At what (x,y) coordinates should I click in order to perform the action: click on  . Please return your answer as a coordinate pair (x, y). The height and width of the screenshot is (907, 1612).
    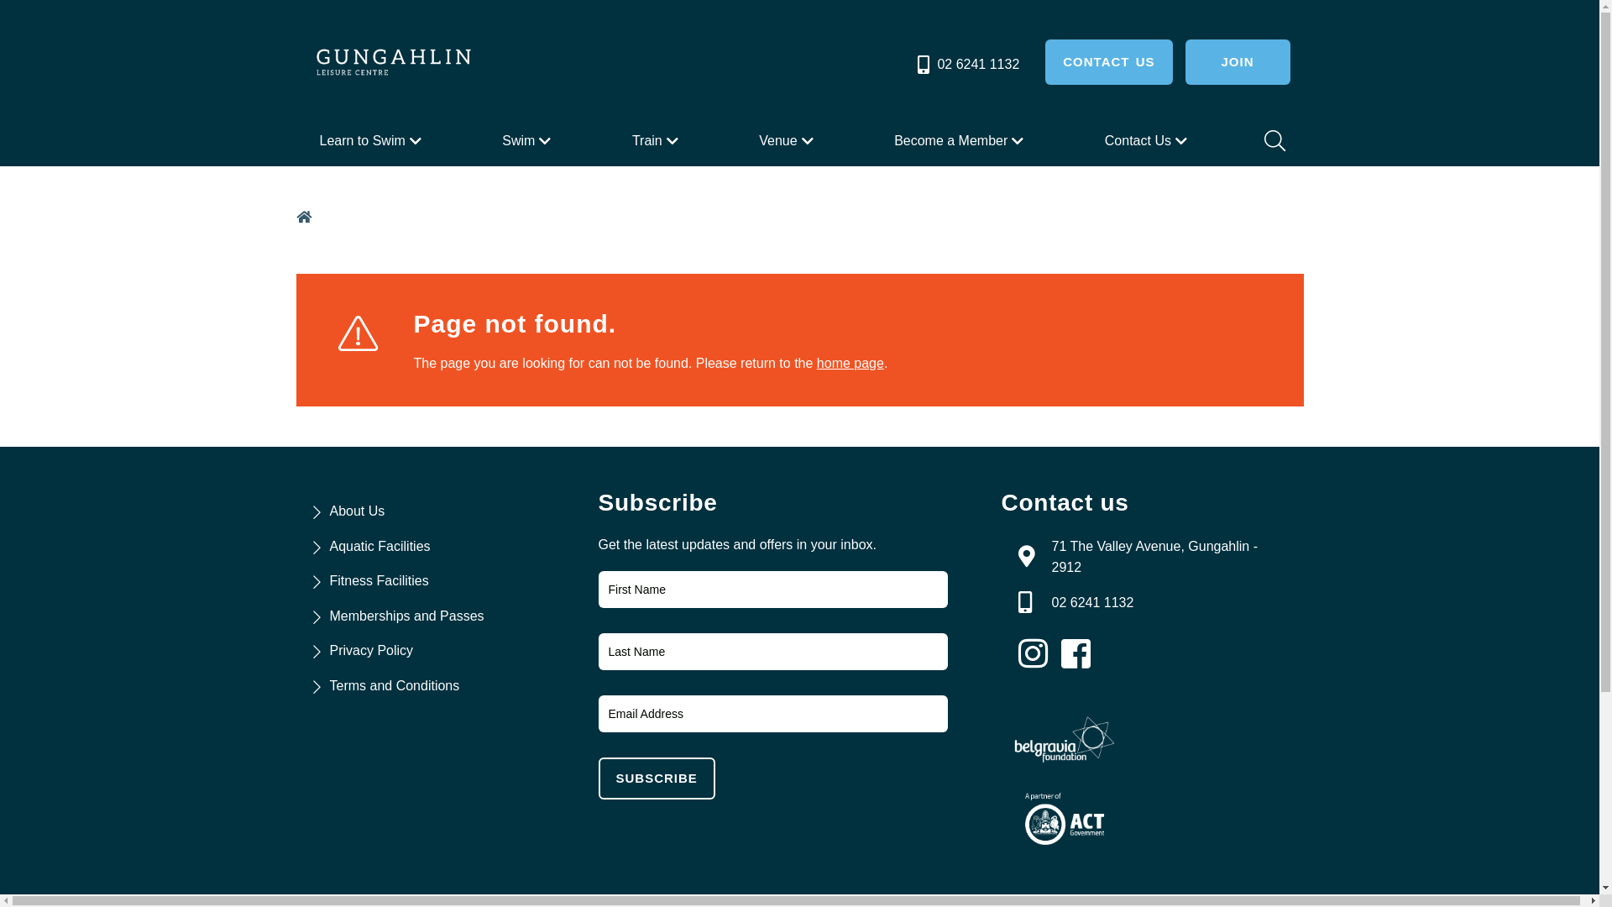
    Looking at the image, I should click on (306, 217).